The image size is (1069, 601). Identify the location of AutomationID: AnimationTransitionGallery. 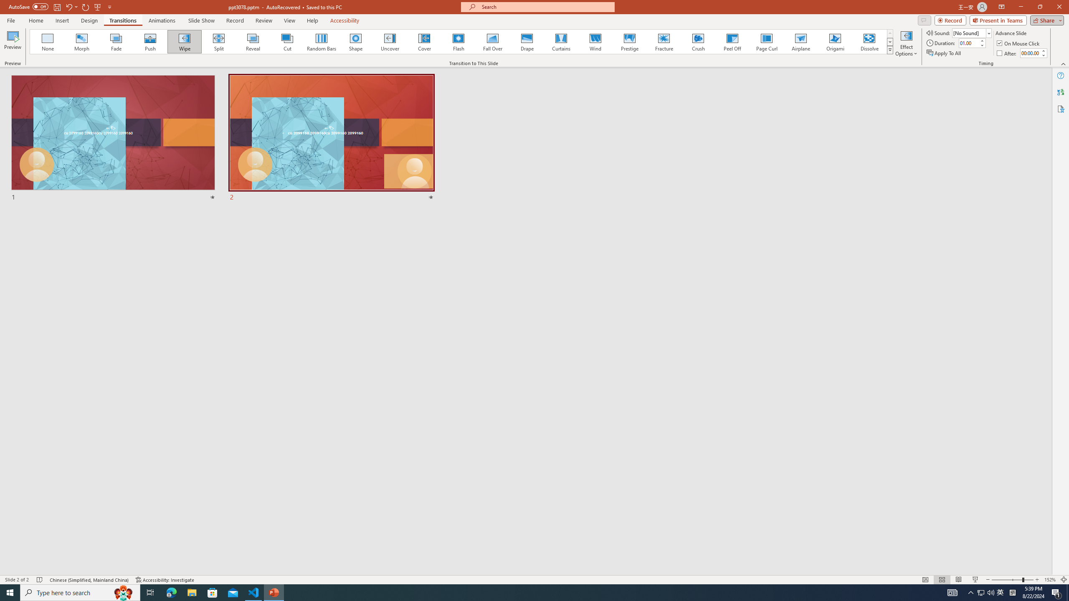
(462, 42).